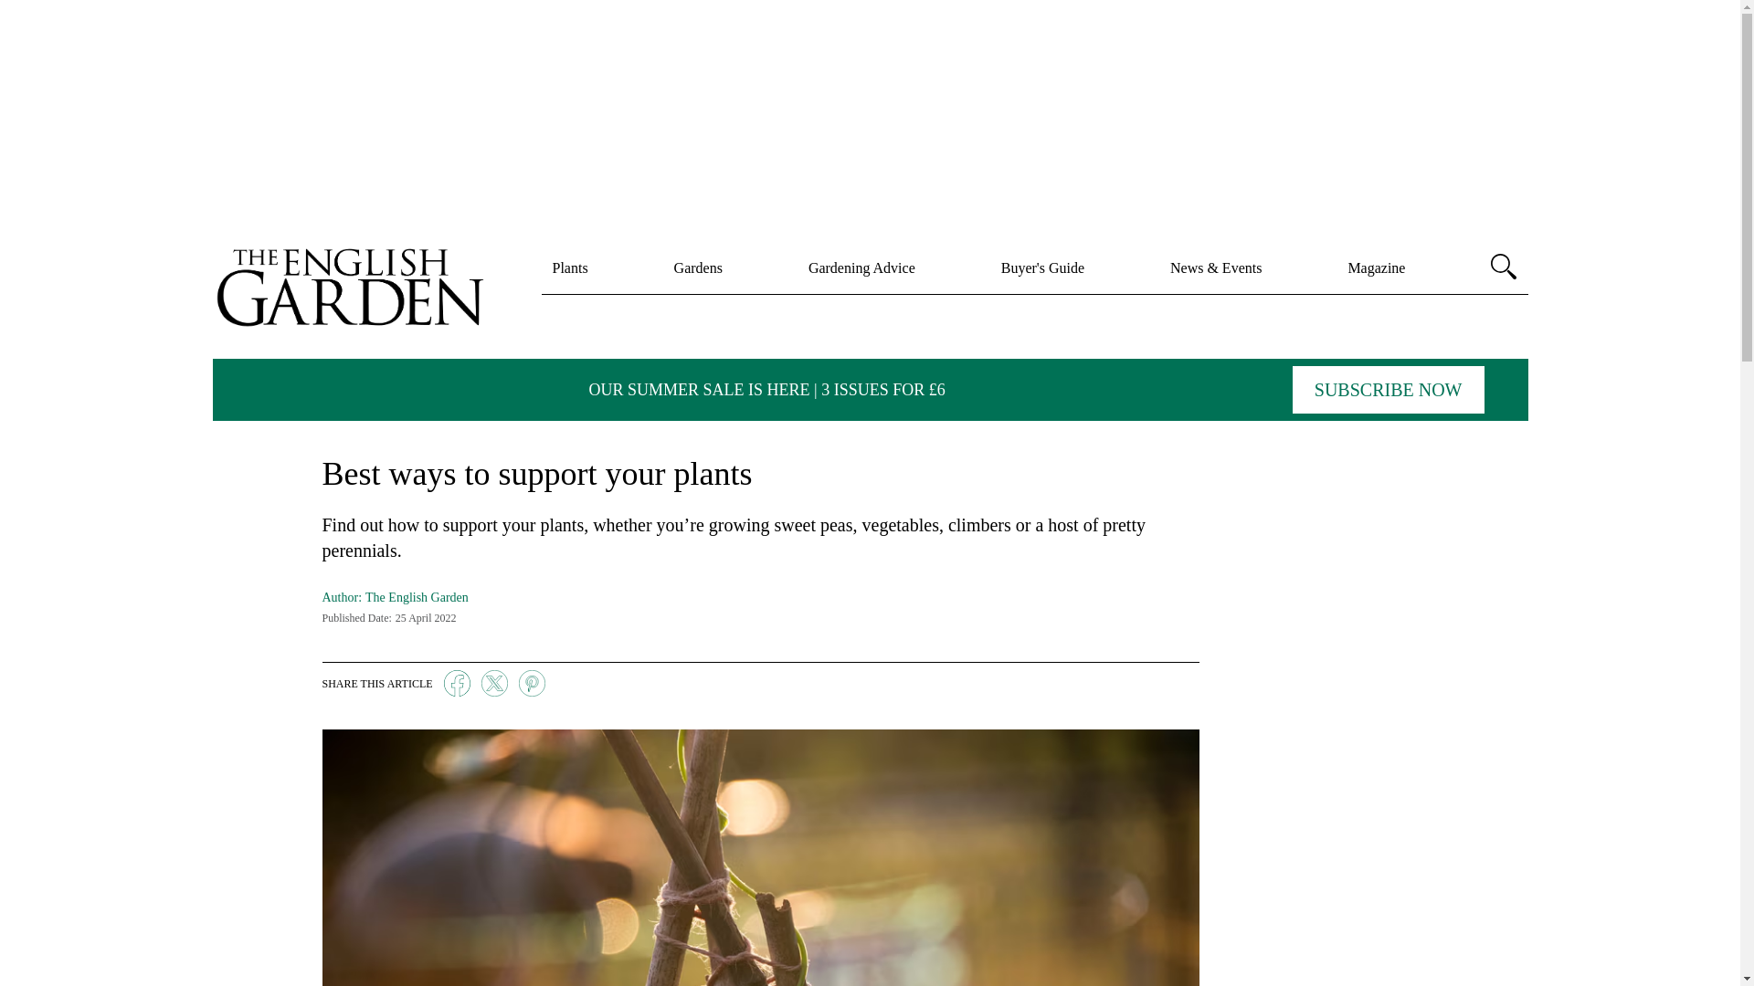 This screenshot has height=986, width=1754. What do you see at coordinates (1042, 267) in the screenshot?
I see `Buyer's Guide` at bounding box center [1042, 267].